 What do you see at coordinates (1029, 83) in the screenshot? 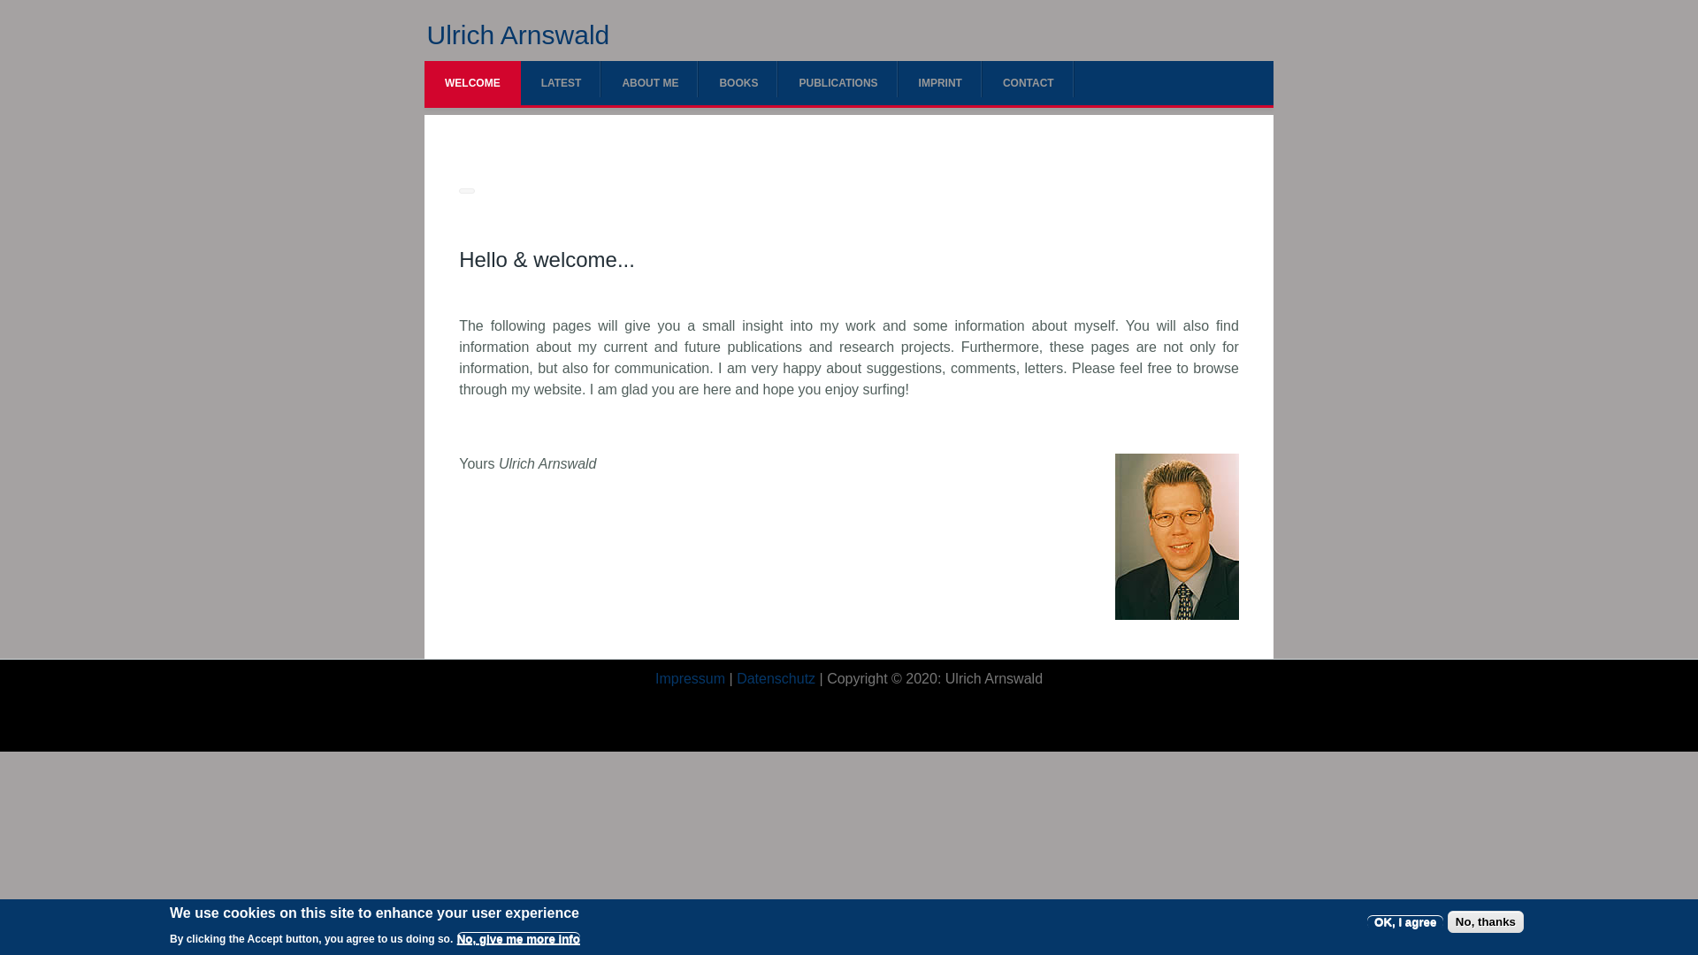
I see `CONTACT` at bounding box center [1029, 83].